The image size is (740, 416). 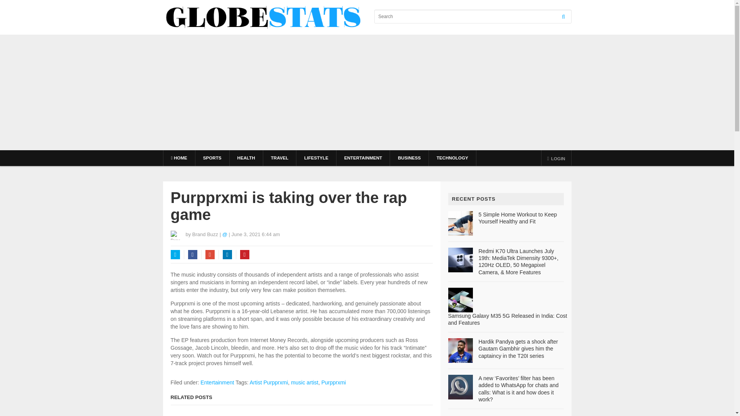 I want to click on LOGIN, so click(x=557, y=158).